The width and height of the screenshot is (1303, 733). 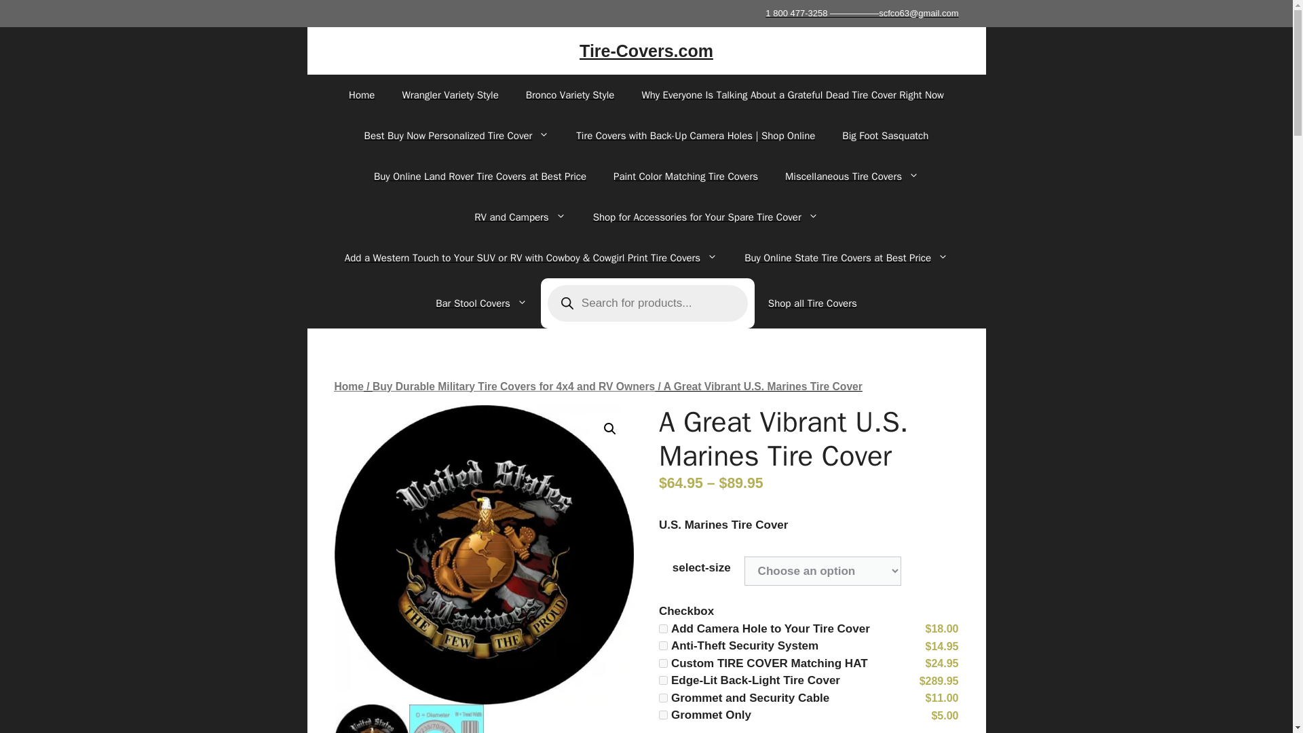 I want to click on 1, so click(x=663, y=628).